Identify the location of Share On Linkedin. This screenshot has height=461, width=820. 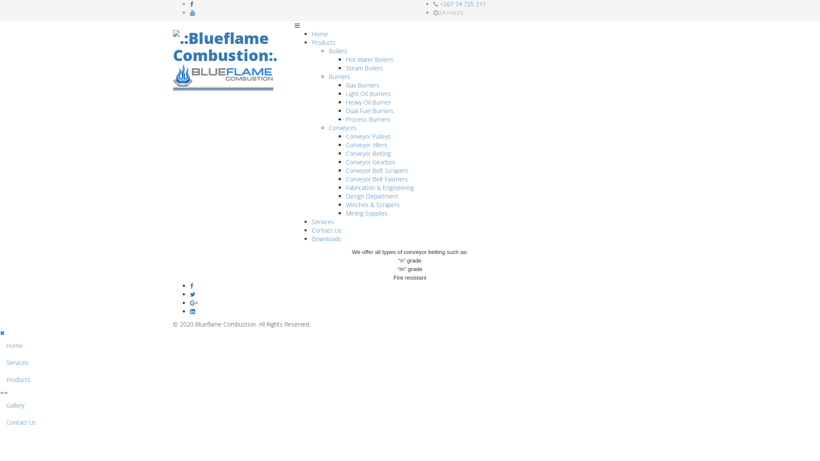
(193, 312).